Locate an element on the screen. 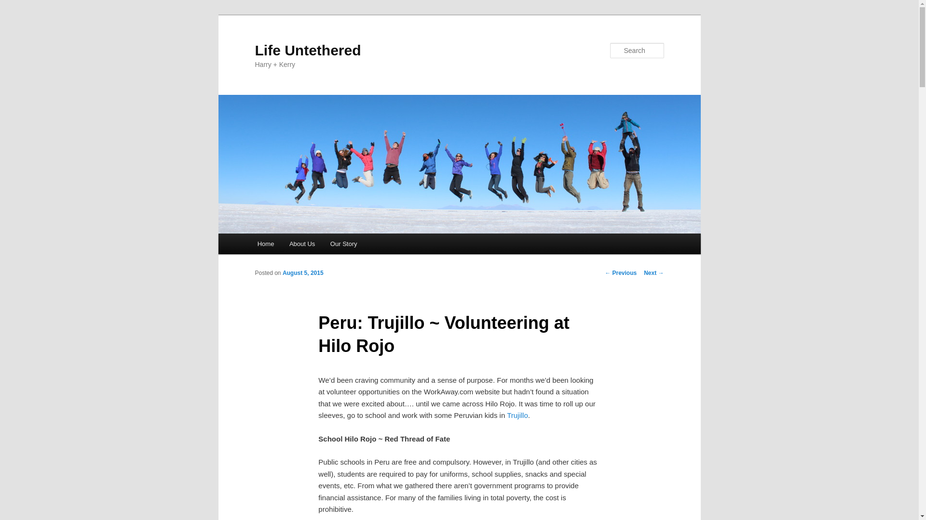 This screenshot has height=520, width=926. 9:01 pm is located at coordinates (303, 273).